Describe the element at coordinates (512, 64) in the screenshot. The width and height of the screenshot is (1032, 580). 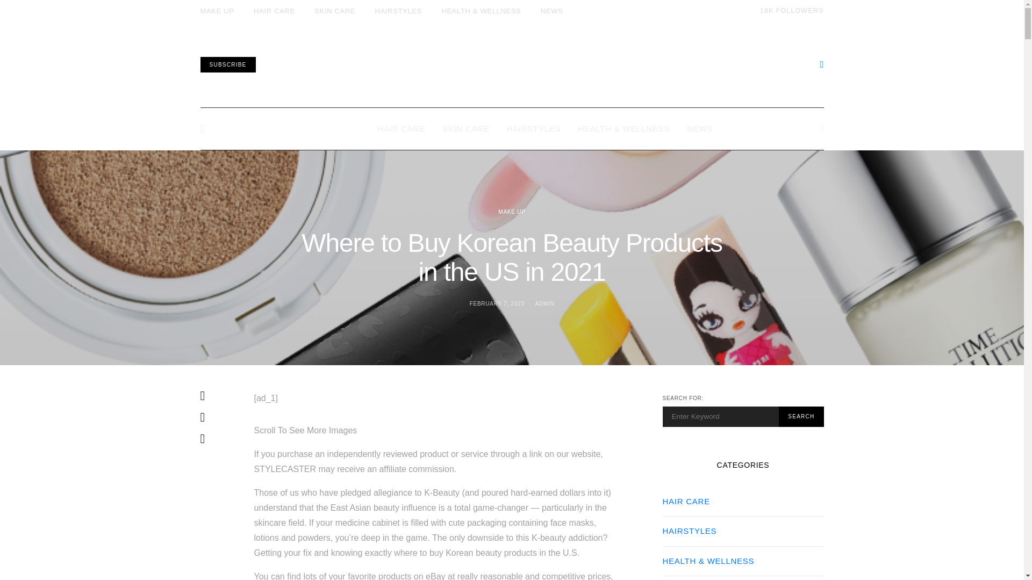
I see `HouseForBeauties.` at that location.